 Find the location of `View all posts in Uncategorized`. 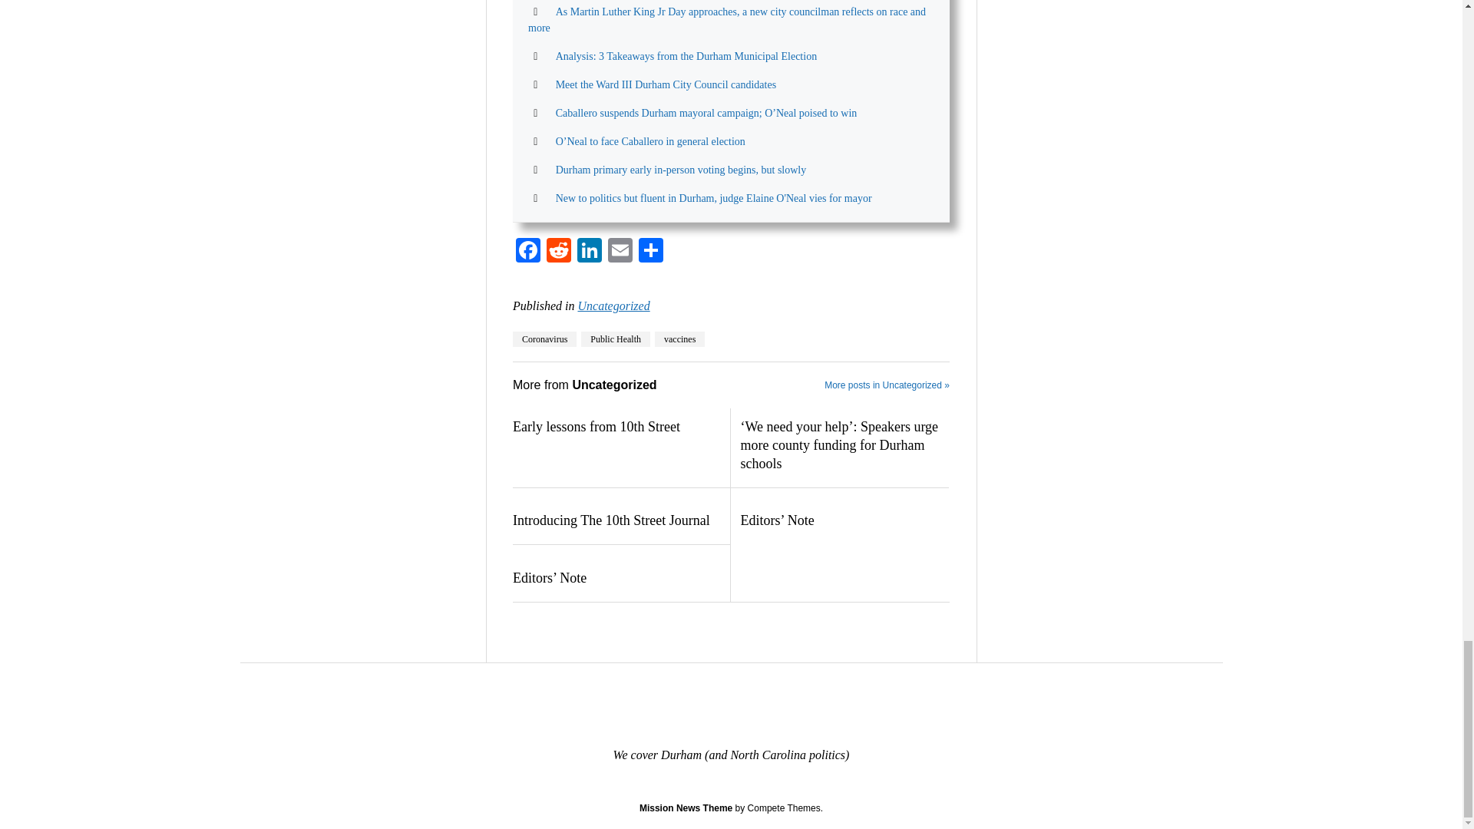

View all posts in Uncategorized is located at coordinates (613, 306).